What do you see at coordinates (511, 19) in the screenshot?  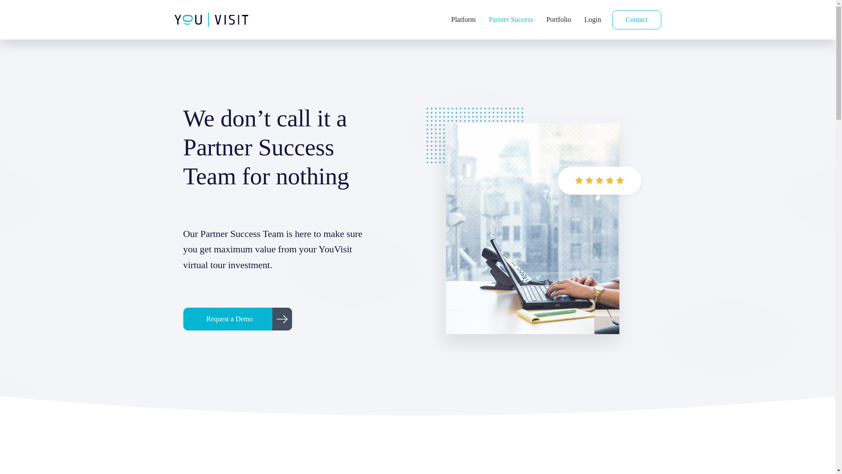 I see `Partner Success` at bounding box center [511, 19].